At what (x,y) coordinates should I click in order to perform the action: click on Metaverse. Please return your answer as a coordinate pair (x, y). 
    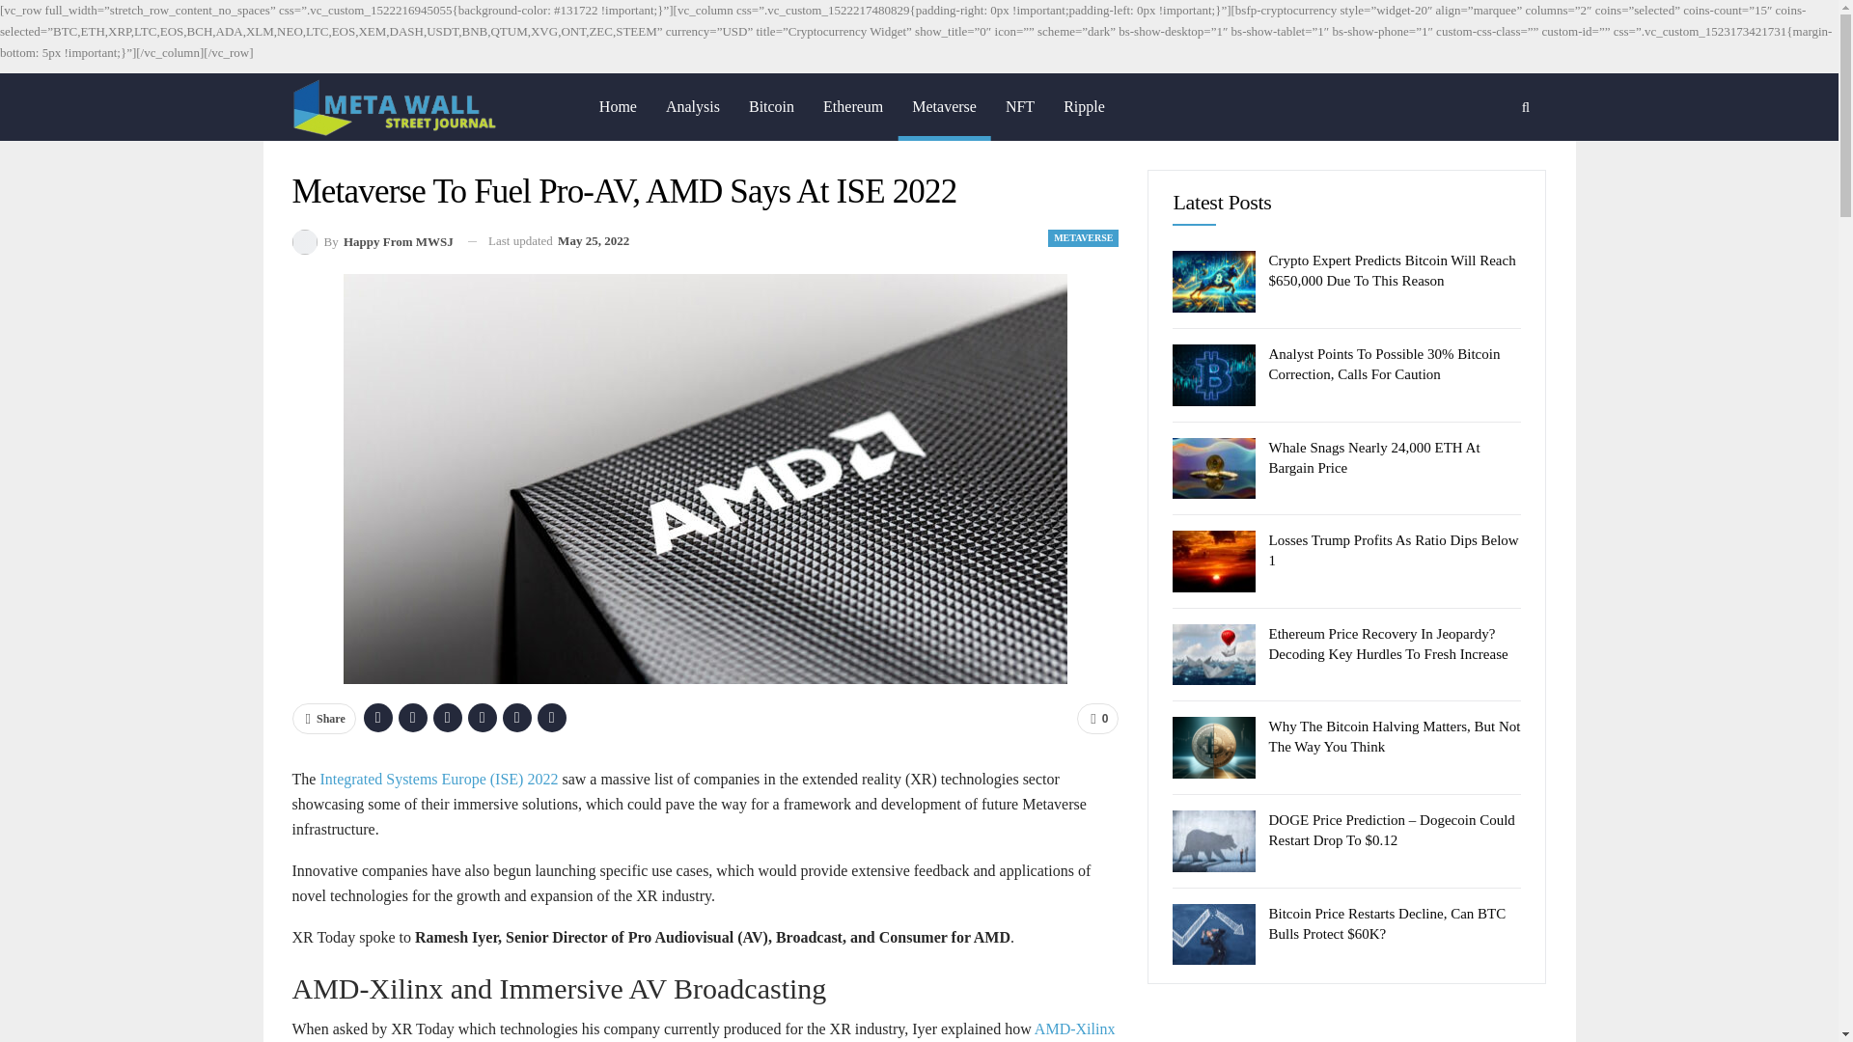
    Looking at the image, I should click on (944, 106).